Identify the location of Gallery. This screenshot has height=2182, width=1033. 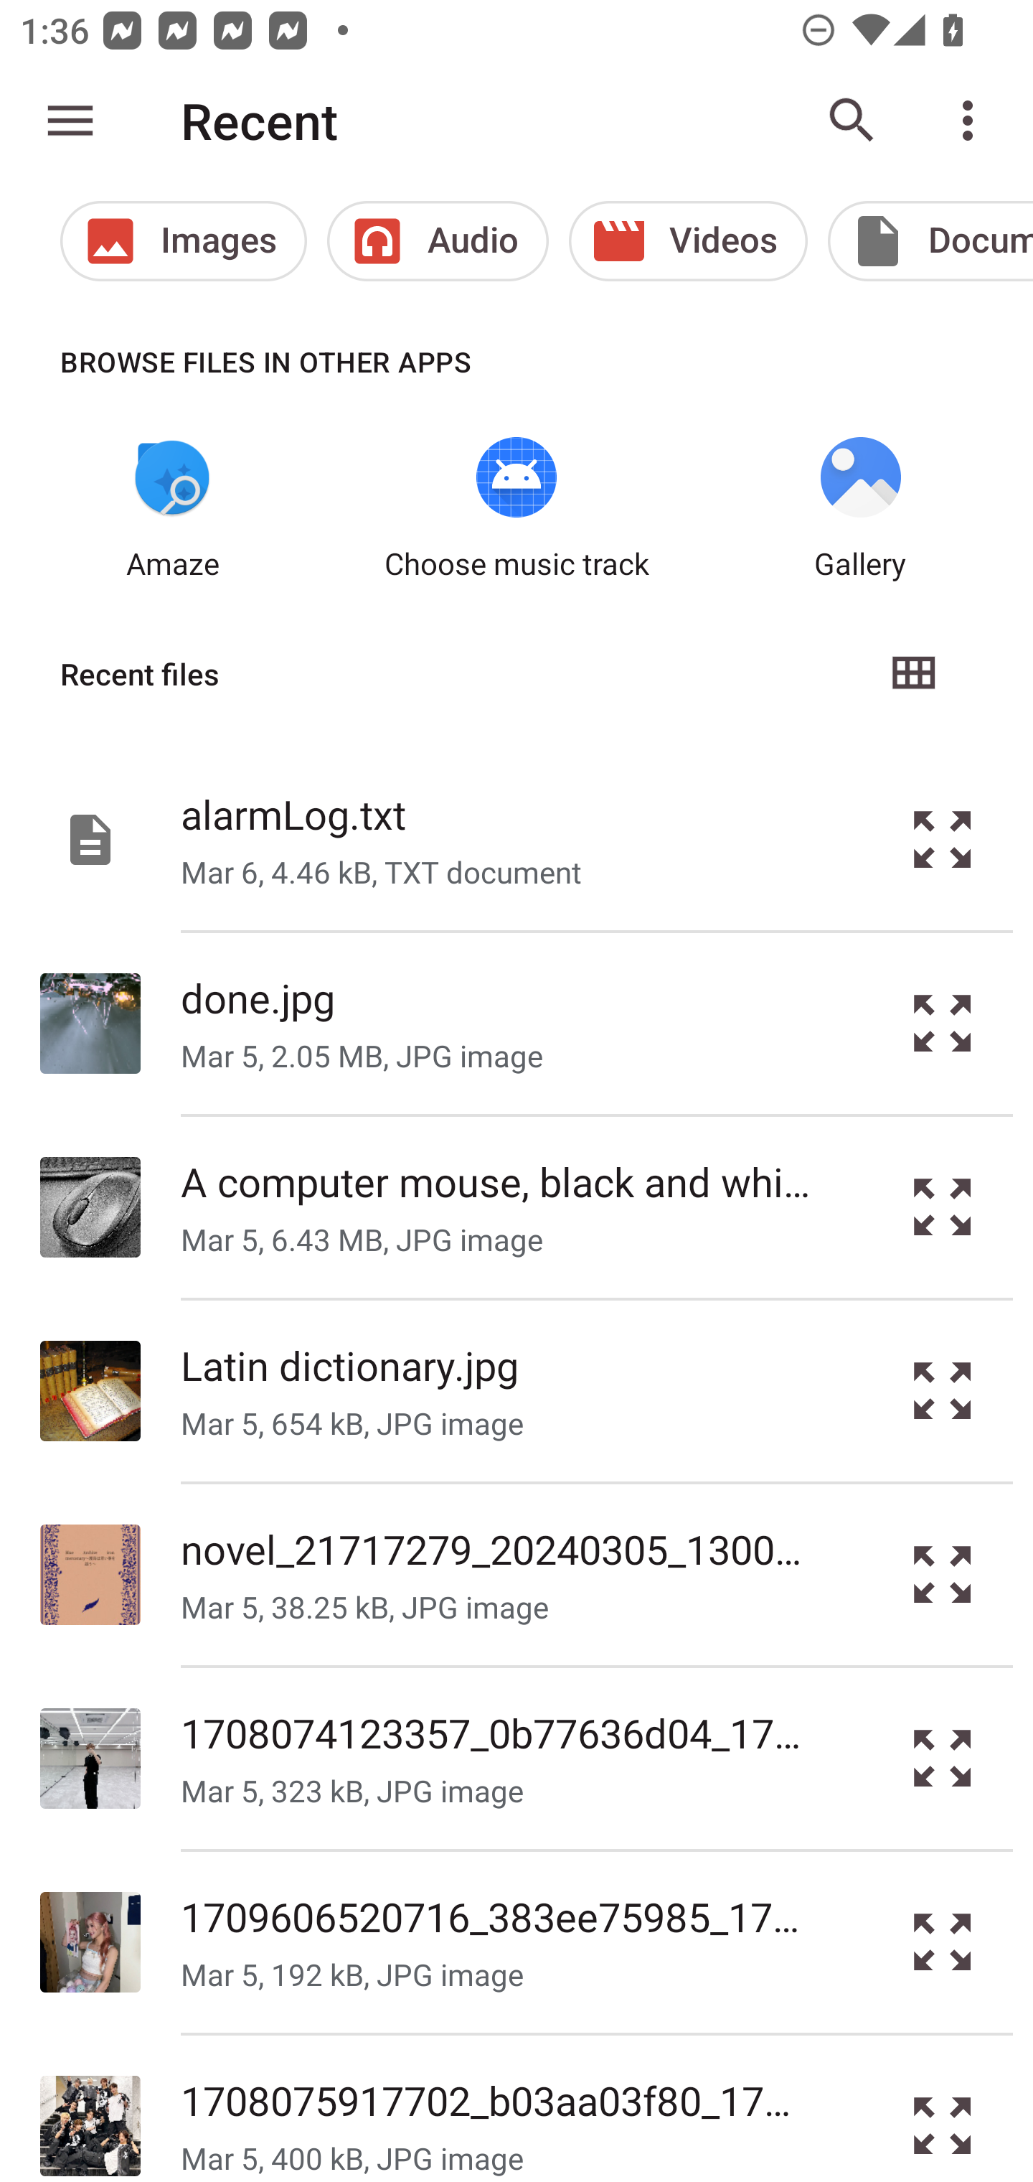
(861, 509).